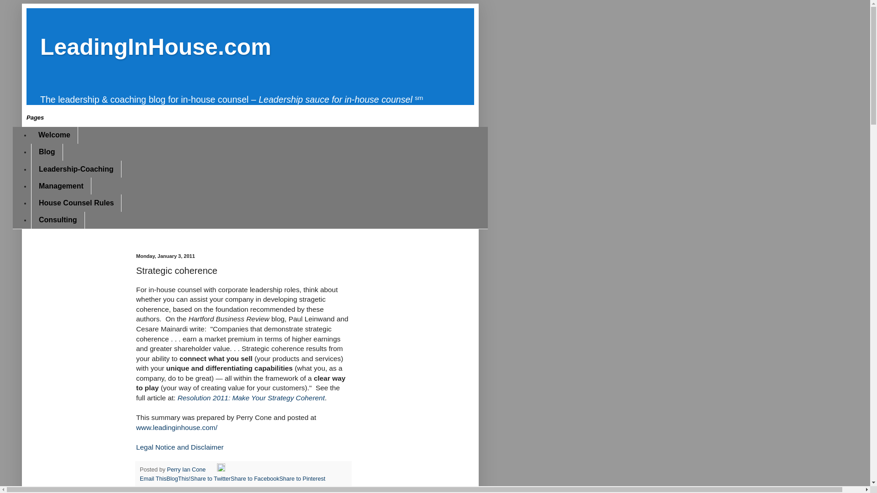 This screenshot has height=493, width=877. What do you see at coordinates (251, 398) in the screenshot?
I see `Resolution 2011: Make Your Strategy Coherent` at bounding box center [251, 398].